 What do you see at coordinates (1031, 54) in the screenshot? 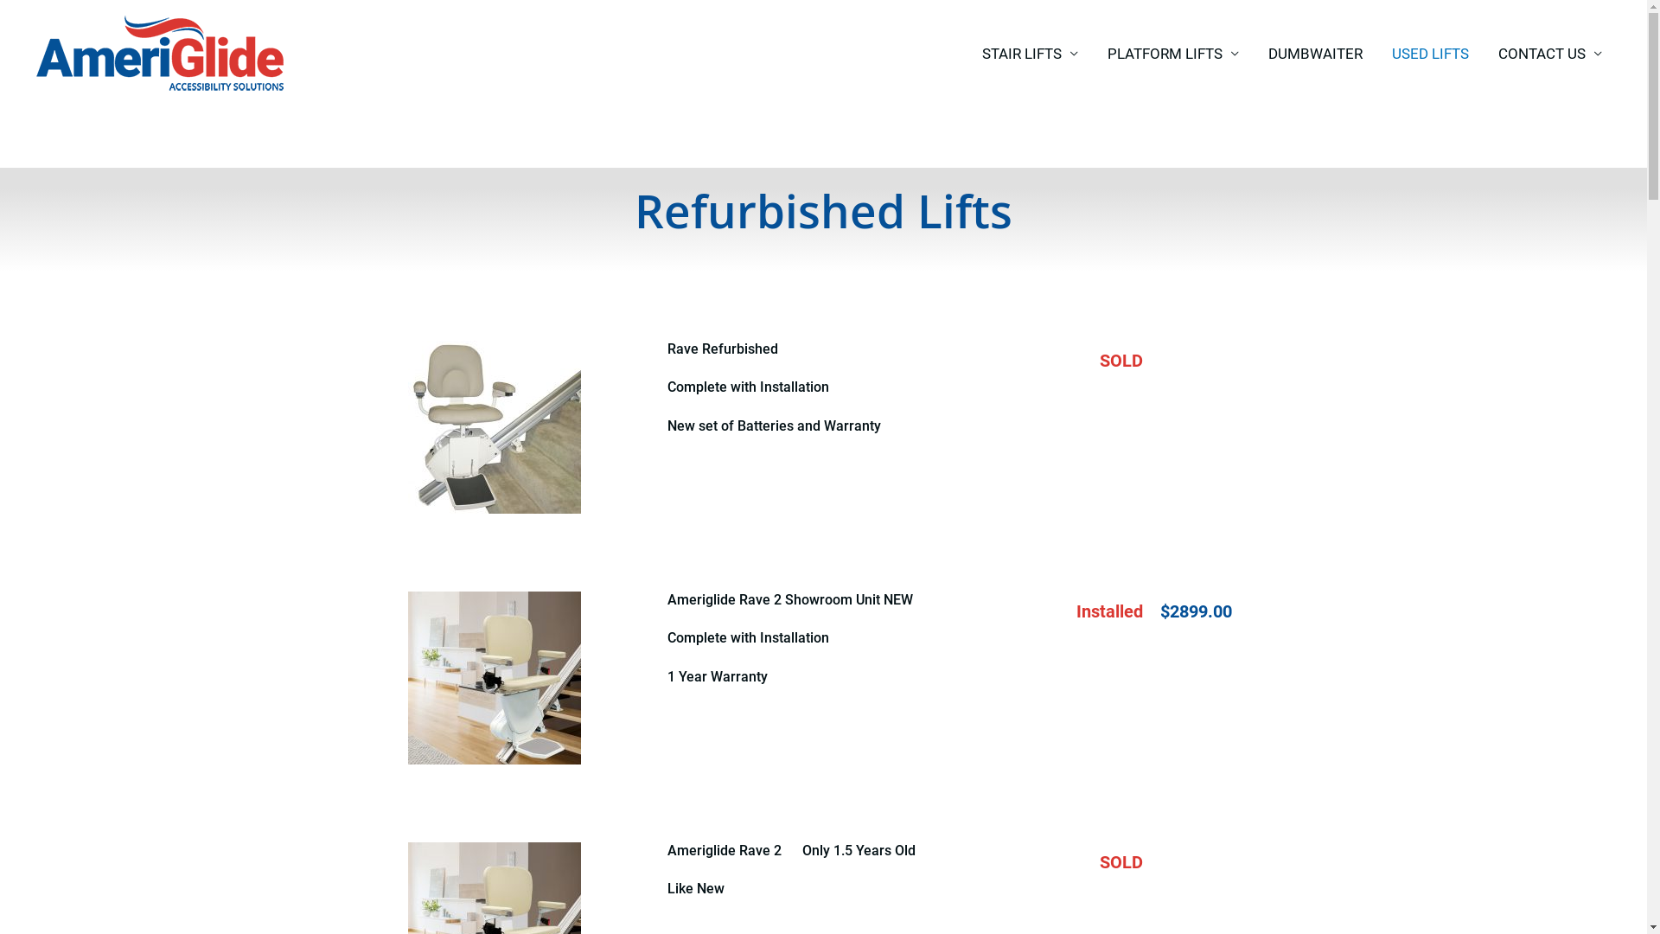
I see `STAIR LIFTS` at bounding box center [1031, 54].